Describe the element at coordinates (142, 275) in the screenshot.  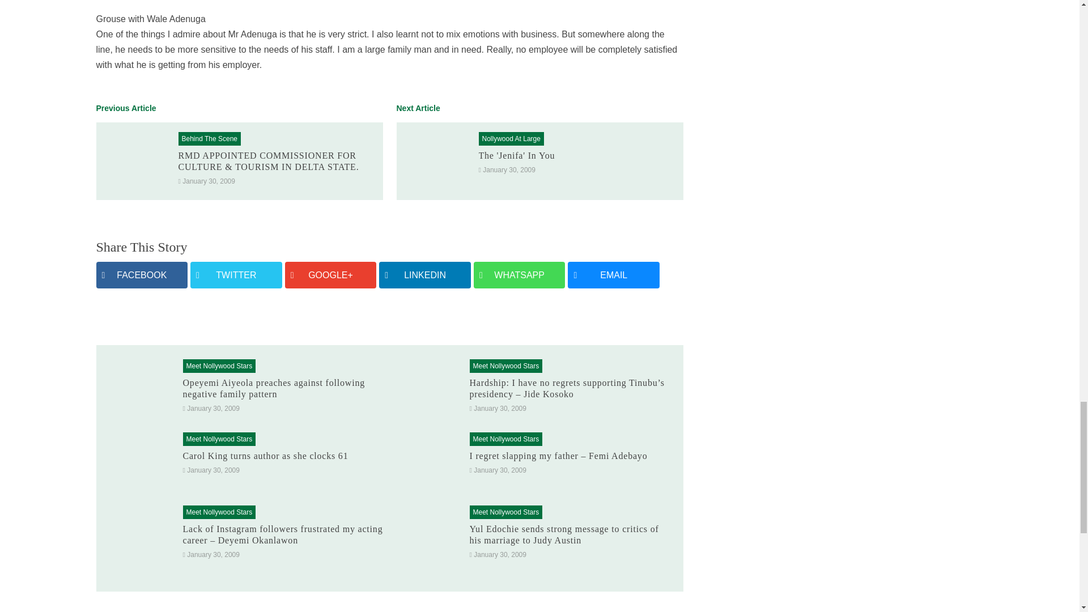
I see `FACEBOOK` at that location.